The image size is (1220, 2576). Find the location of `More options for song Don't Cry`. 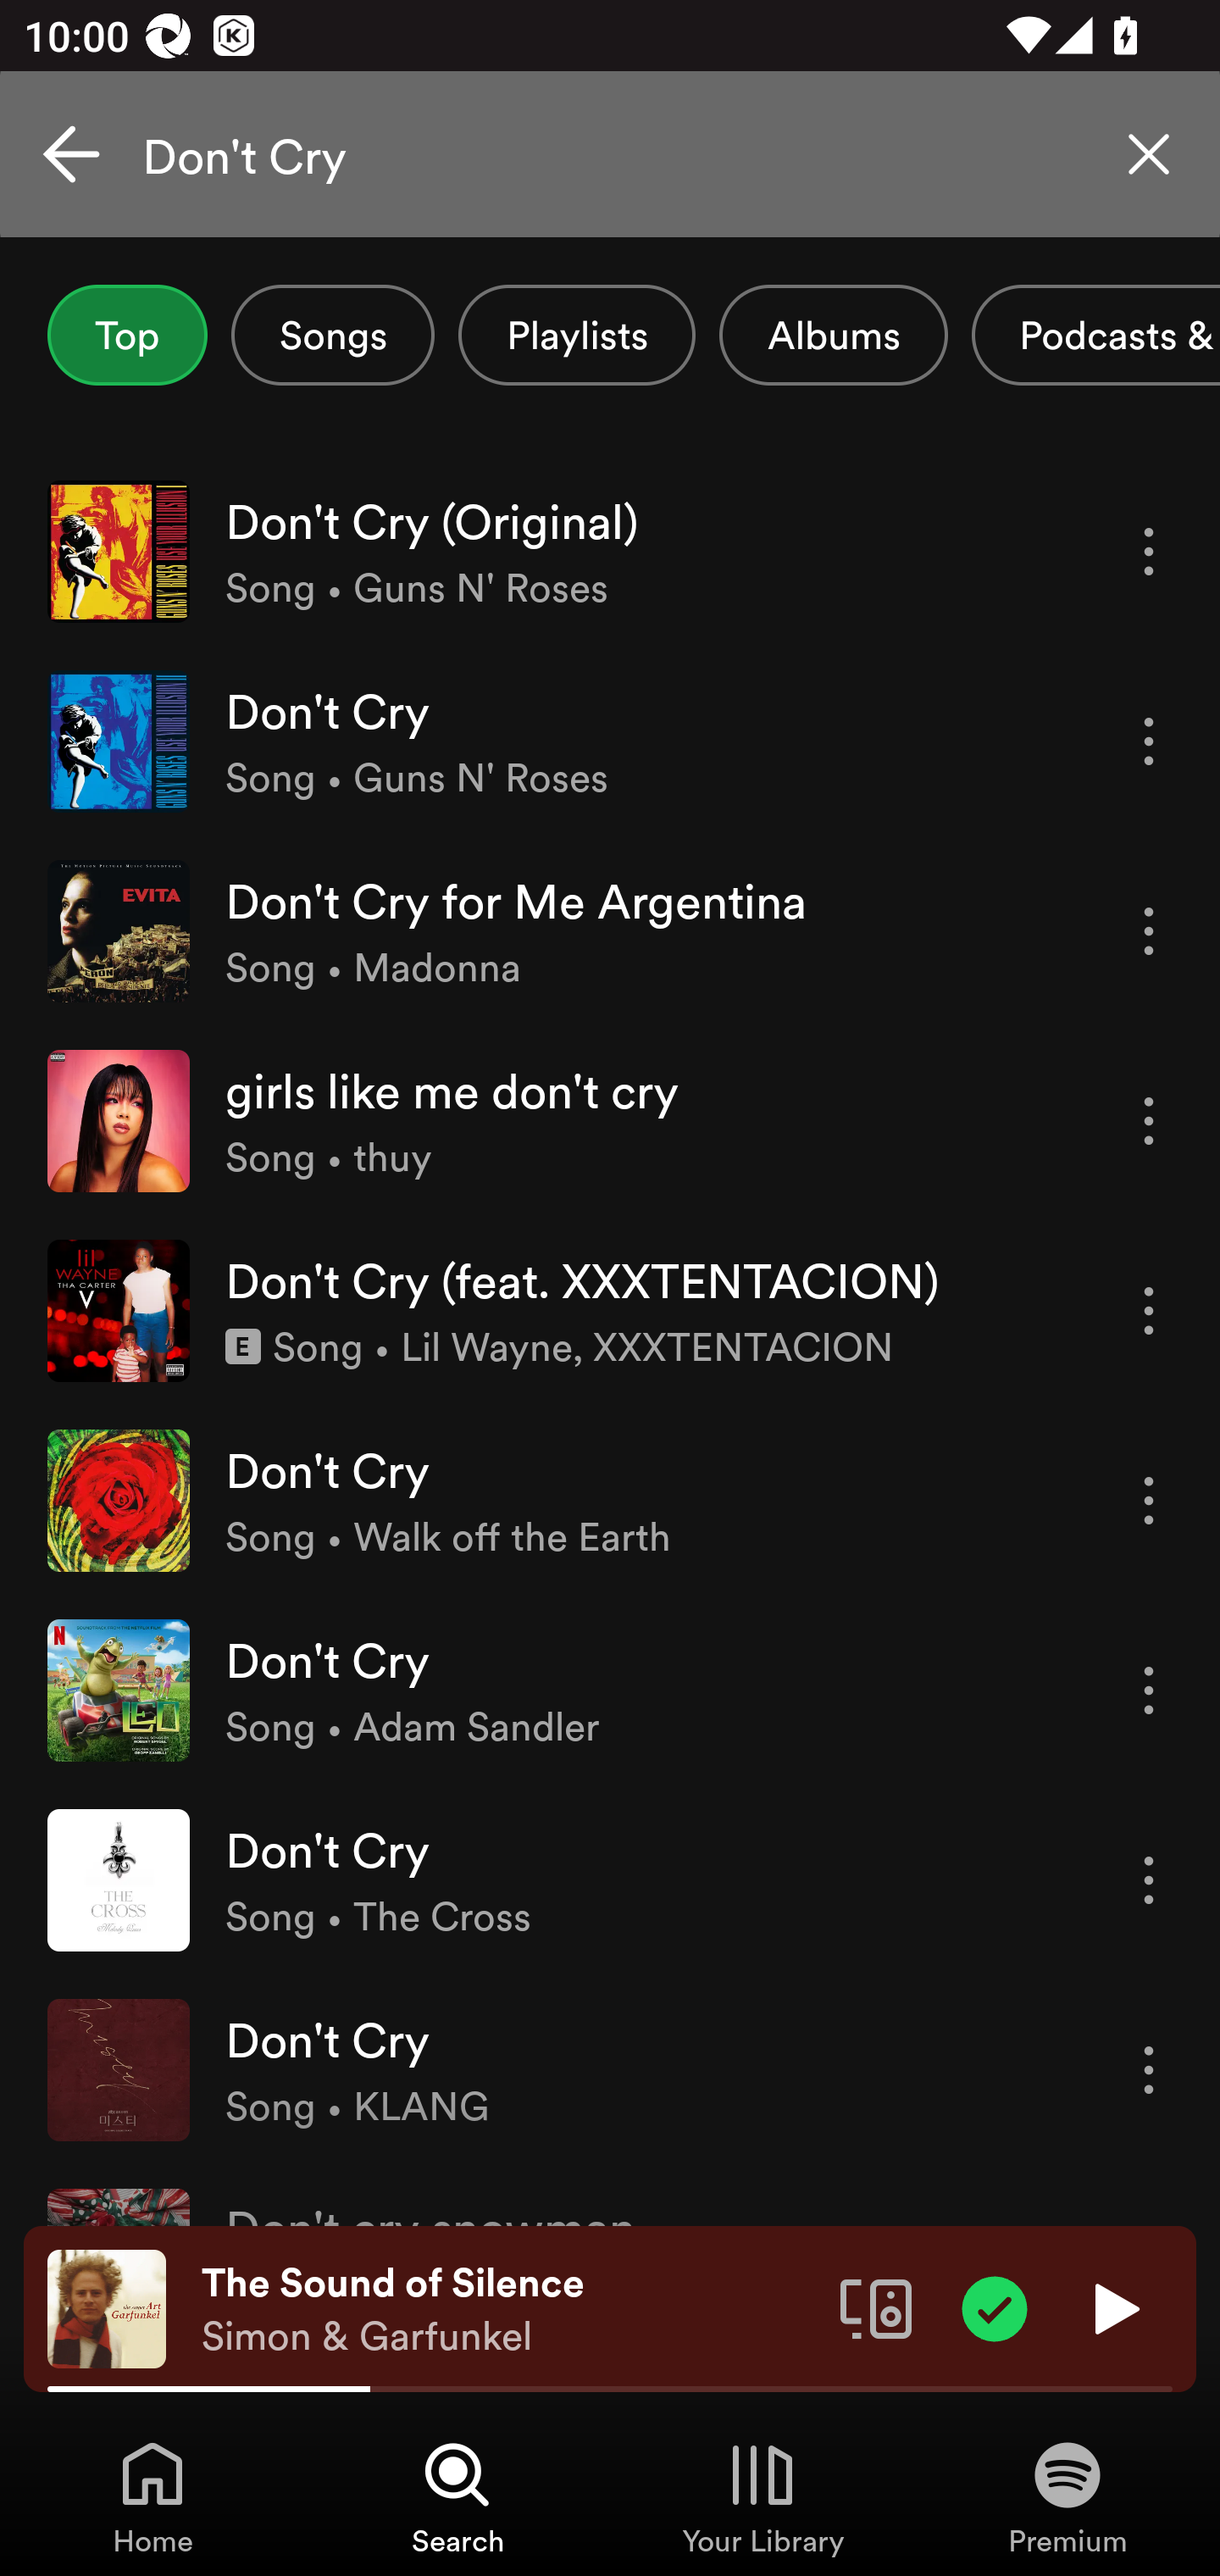

More options for song Don't Cry is located at coordinates (1149, 741).